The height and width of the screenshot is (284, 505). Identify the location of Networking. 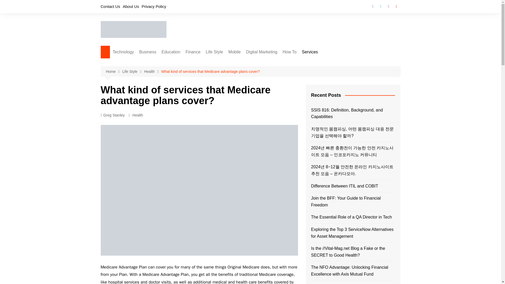
(139, 115).